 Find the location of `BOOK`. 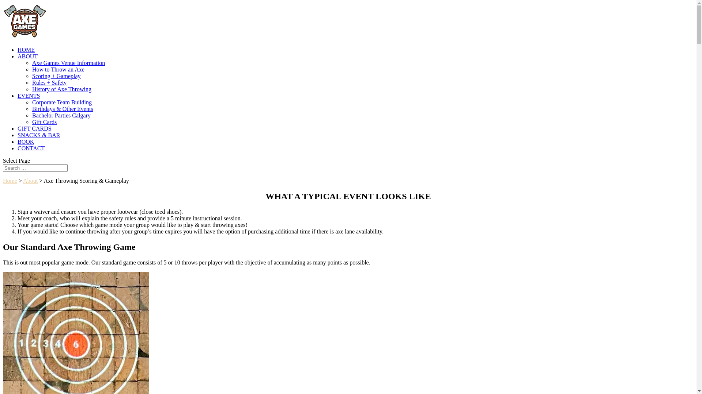

BOOK is located at coordinates (26, 142).